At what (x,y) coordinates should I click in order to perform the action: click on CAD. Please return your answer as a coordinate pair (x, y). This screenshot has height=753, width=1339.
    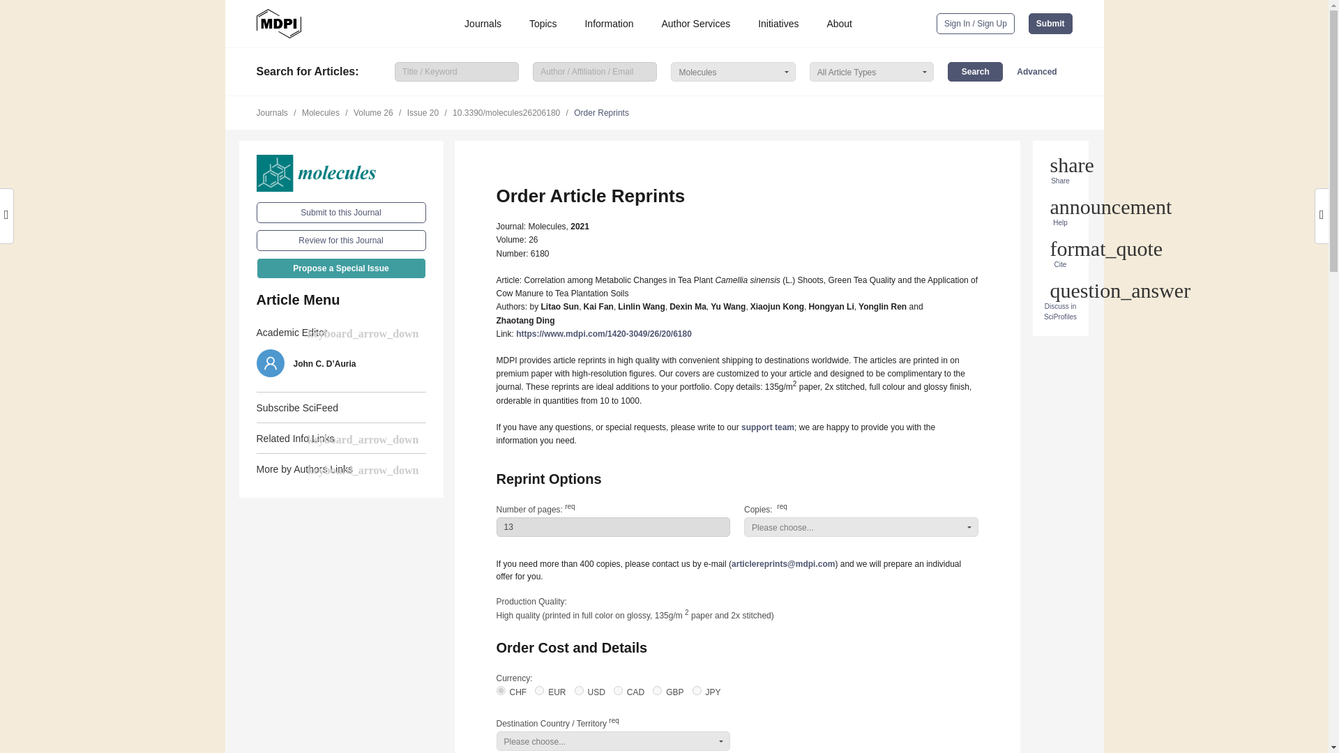
    Looking at the image, I should click on (618, 690).